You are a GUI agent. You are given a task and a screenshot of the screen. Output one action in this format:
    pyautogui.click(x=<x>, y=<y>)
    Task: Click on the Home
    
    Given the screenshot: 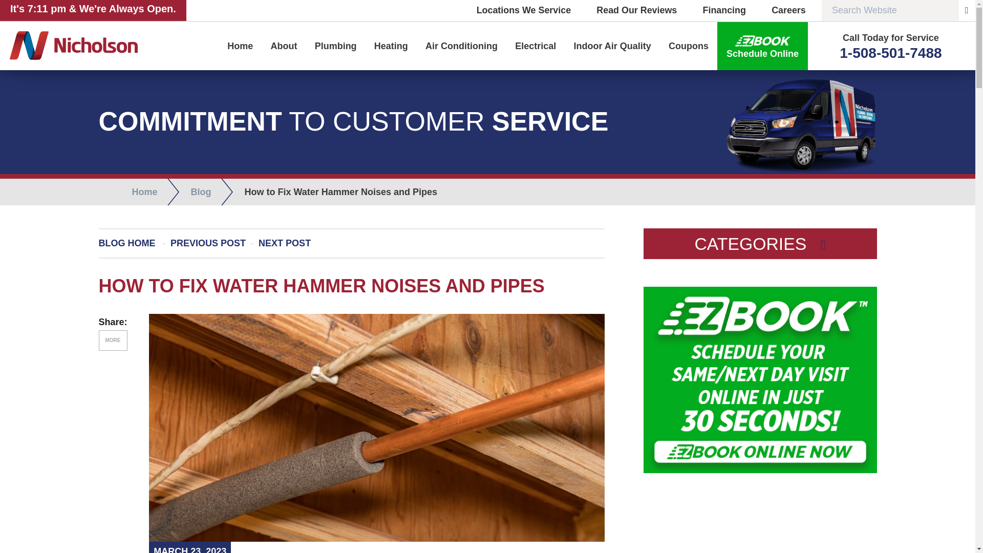 What is the action you would take?
    pyautogui.click(x=240, y=46)
    